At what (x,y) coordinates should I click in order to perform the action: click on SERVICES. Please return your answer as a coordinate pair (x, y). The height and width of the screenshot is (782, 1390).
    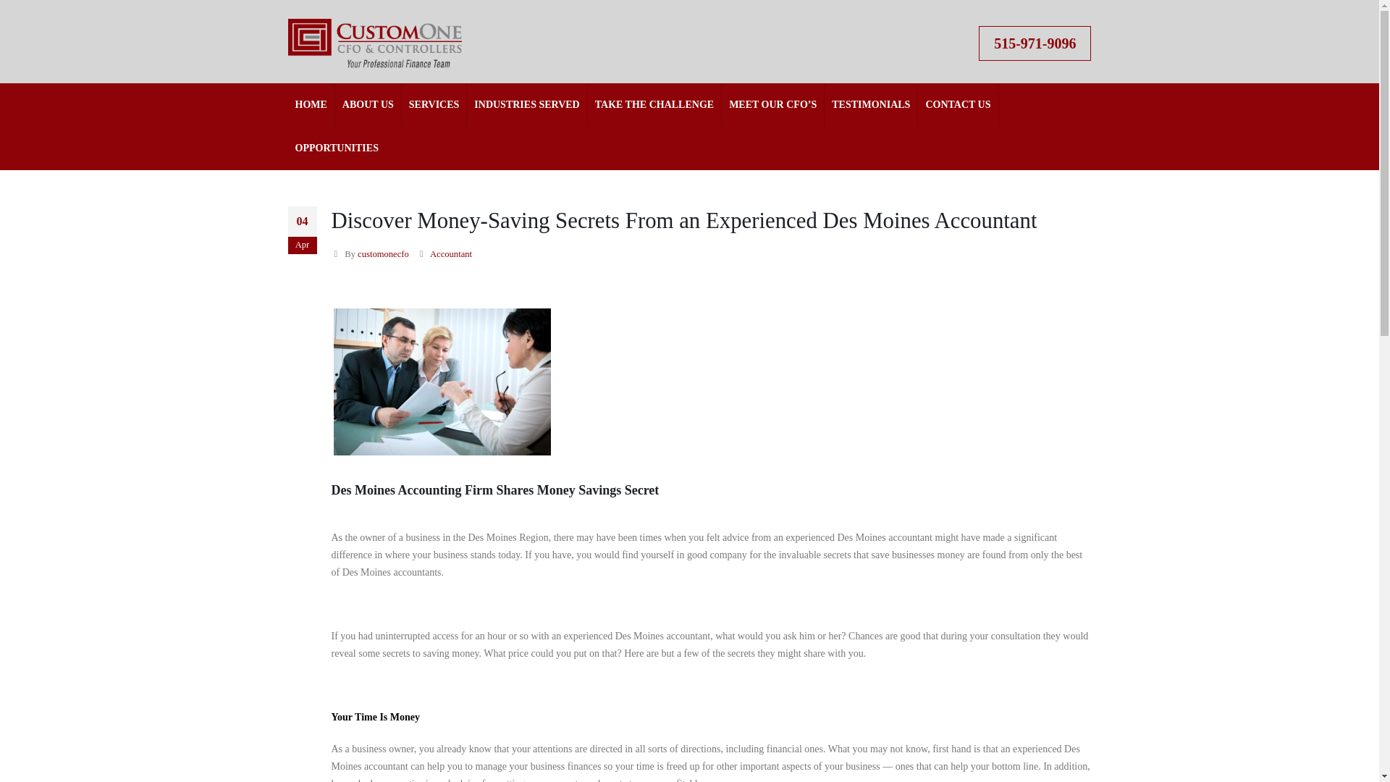
    Looking at the image, I should click on (434, 104).